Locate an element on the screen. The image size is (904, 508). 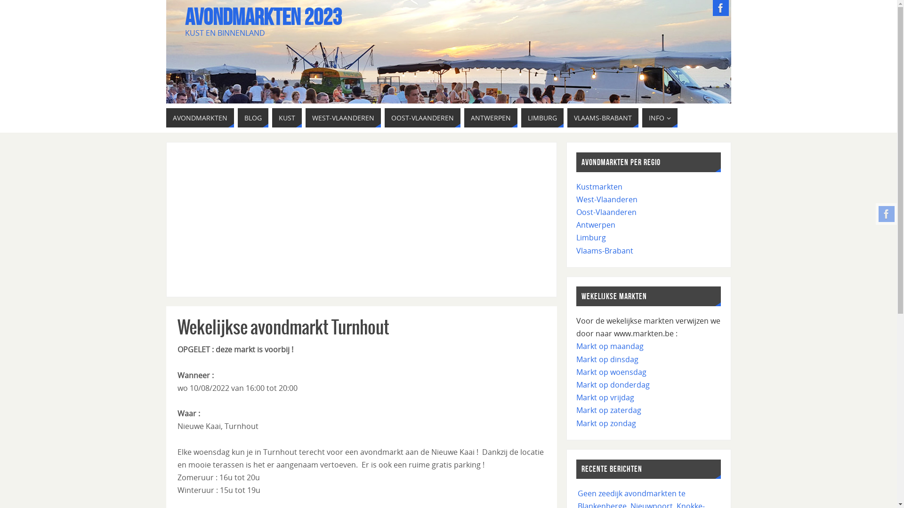
Alle Avondmarkten Facebook is located at coordinates (887, 214).